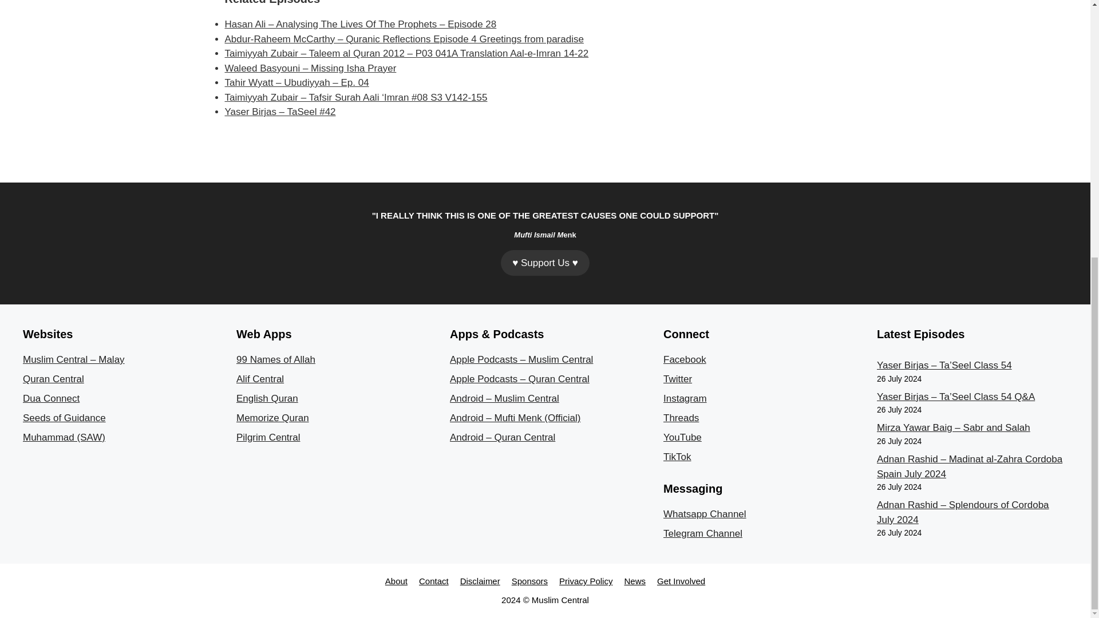 This screenshot has height=618, width=1099. What do you see at coordinates (260, 379) in the screenshot?
I see `Alif Central` at bounding box center [260, 379].